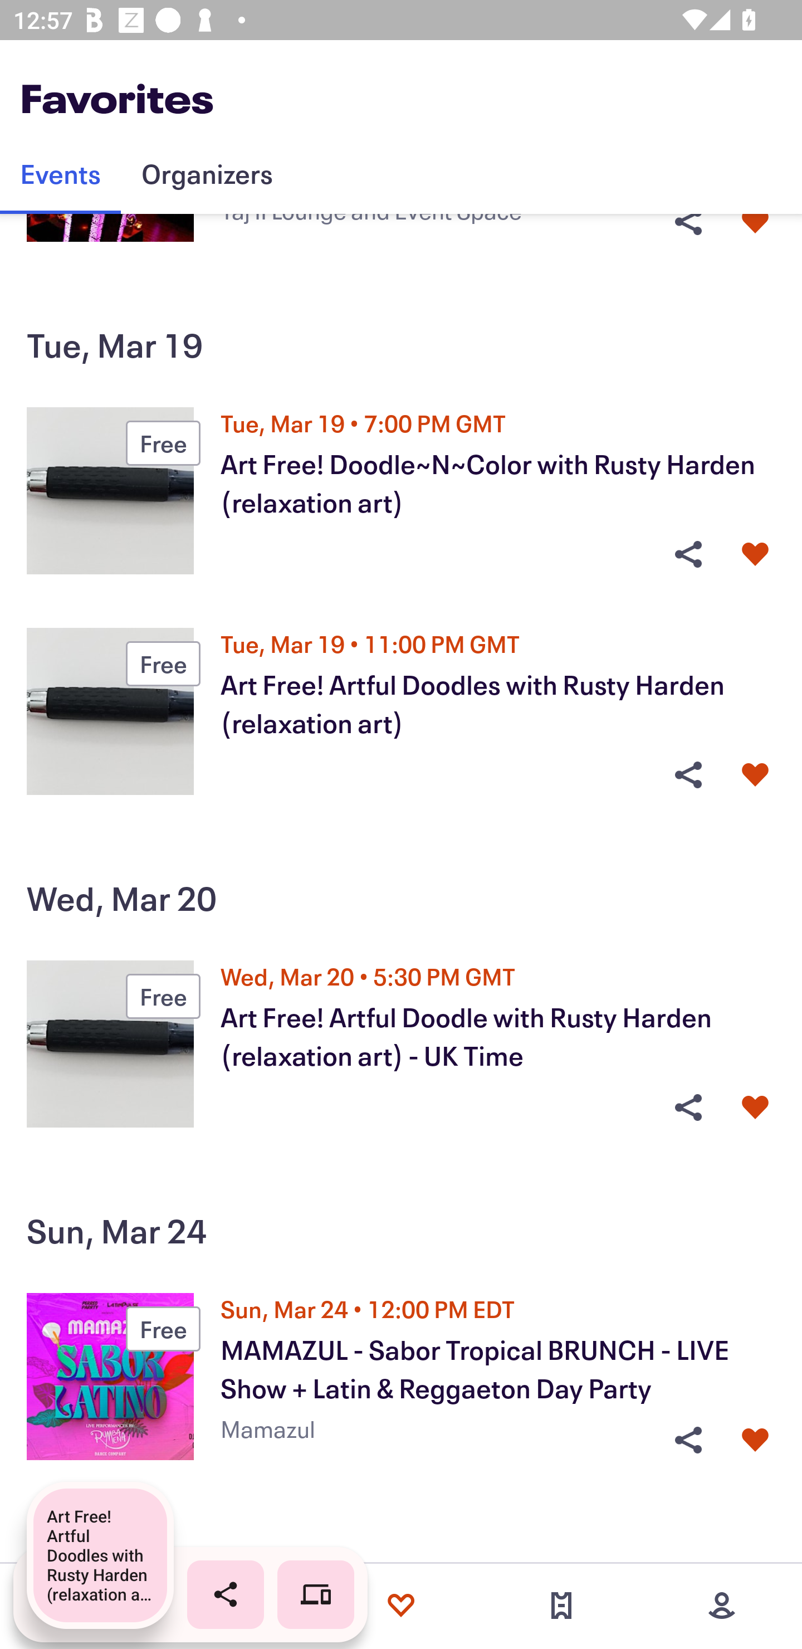  I want to click on More, so click(722, 1606).